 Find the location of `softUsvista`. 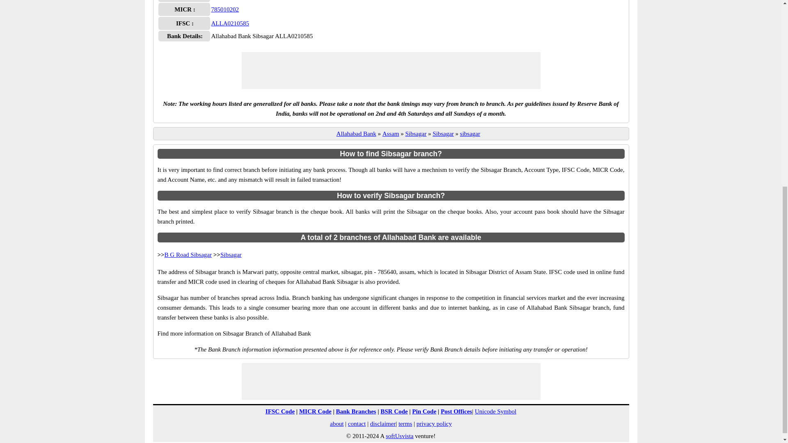

softUsvista is located at coordinates (400, 436).